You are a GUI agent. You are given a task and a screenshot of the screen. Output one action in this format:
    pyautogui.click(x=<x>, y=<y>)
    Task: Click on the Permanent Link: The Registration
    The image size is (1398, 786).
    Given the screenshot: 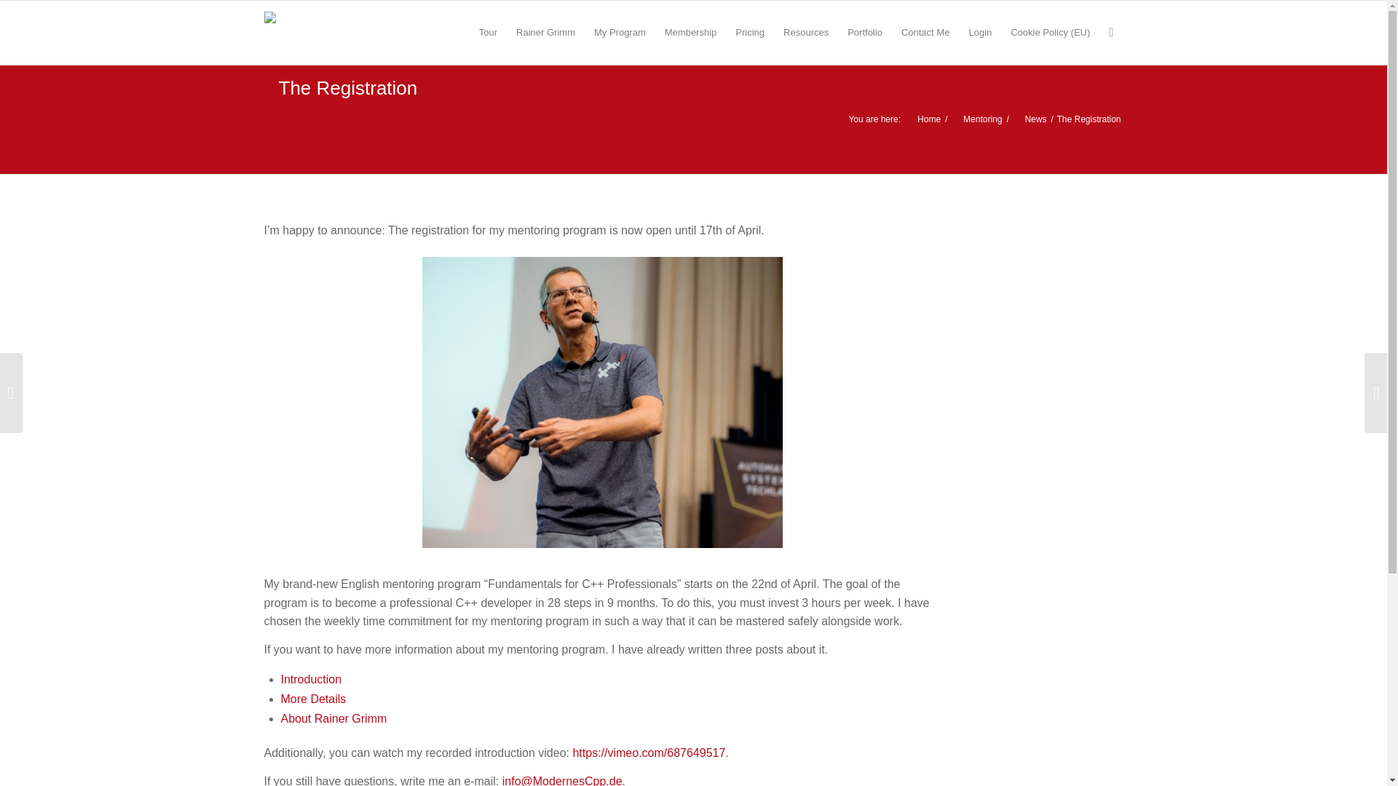 What is the action you would take?
    pyautogui.click(x=340, y=87)
    